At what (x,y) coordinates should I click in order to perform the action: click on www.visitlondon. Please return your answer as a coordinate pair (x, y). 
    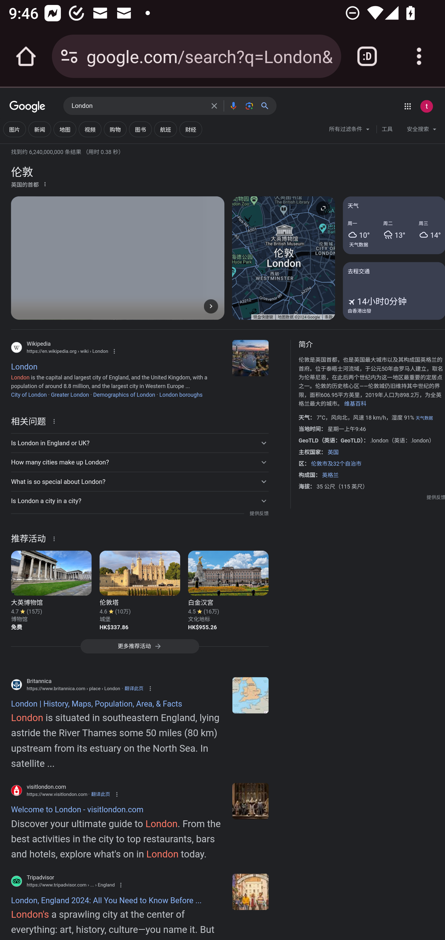
    Looking at the image, I should click on (250, 801).